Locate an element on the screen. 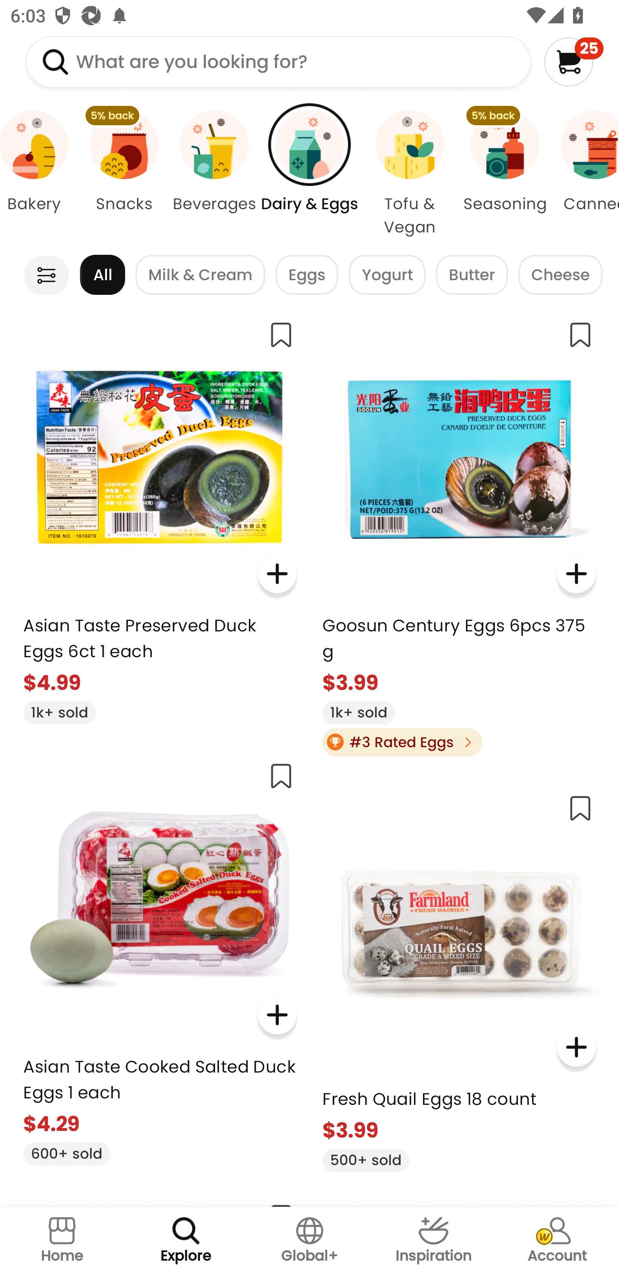  Butter is located at coordinates (472, 275).